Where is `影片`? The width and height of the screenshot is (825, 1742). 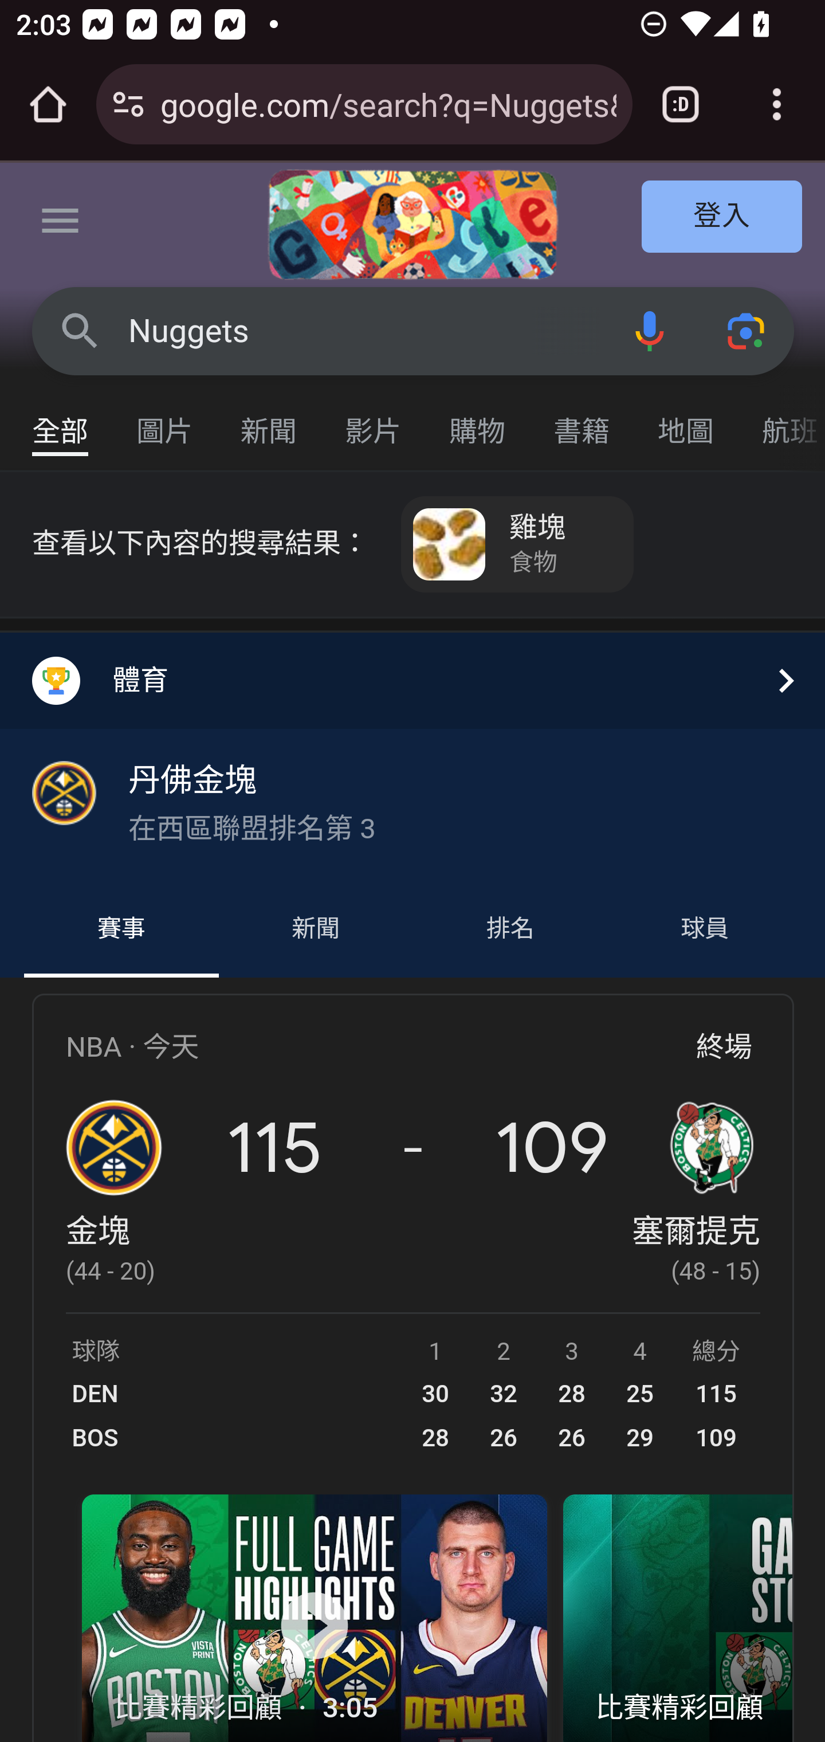 影片 is located at coordinates (374, 421).